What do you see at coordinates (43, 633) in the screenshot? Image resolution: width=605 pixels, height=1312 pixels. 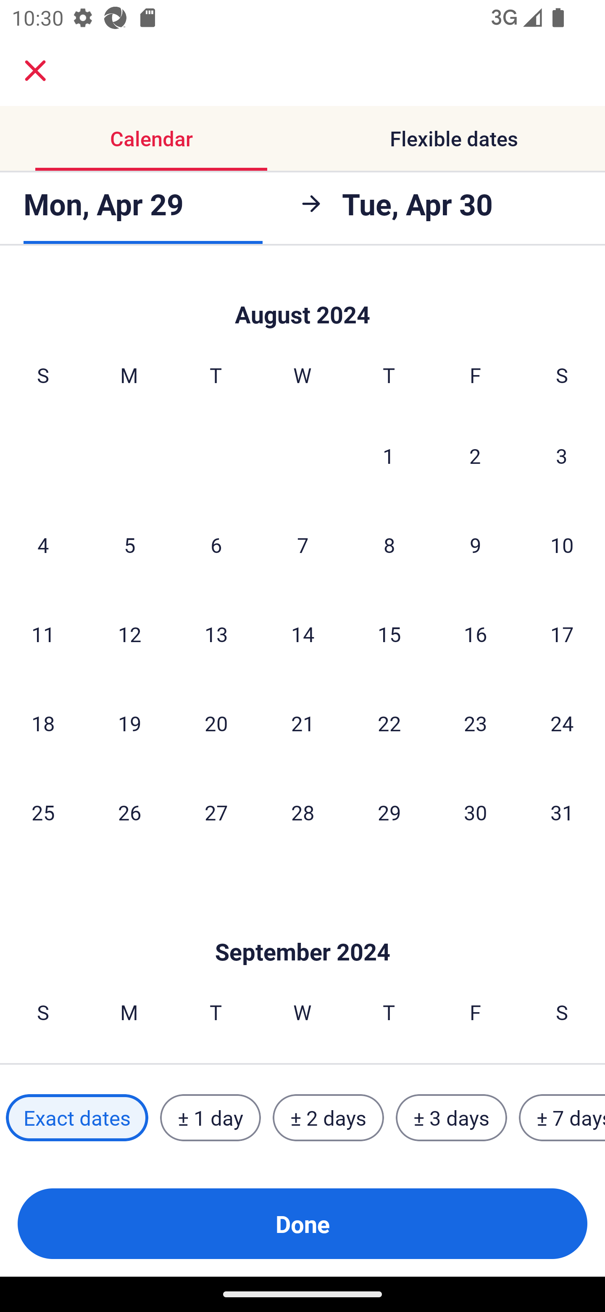 I see `11 Sunday, August 11, 2024` at bounding box center [43, 633].